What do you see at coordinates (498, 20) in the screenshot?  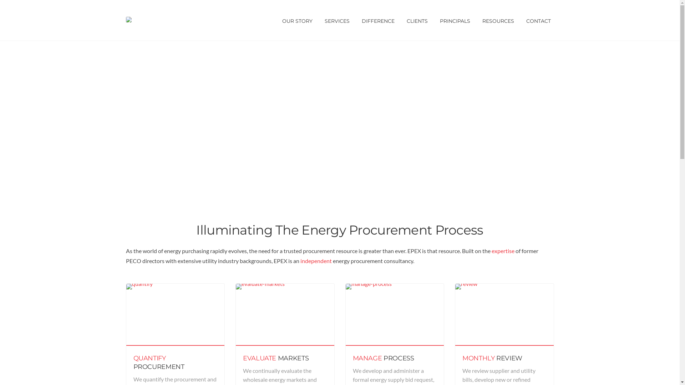 I see `RESOURCES` at bounding box center [498, 20].